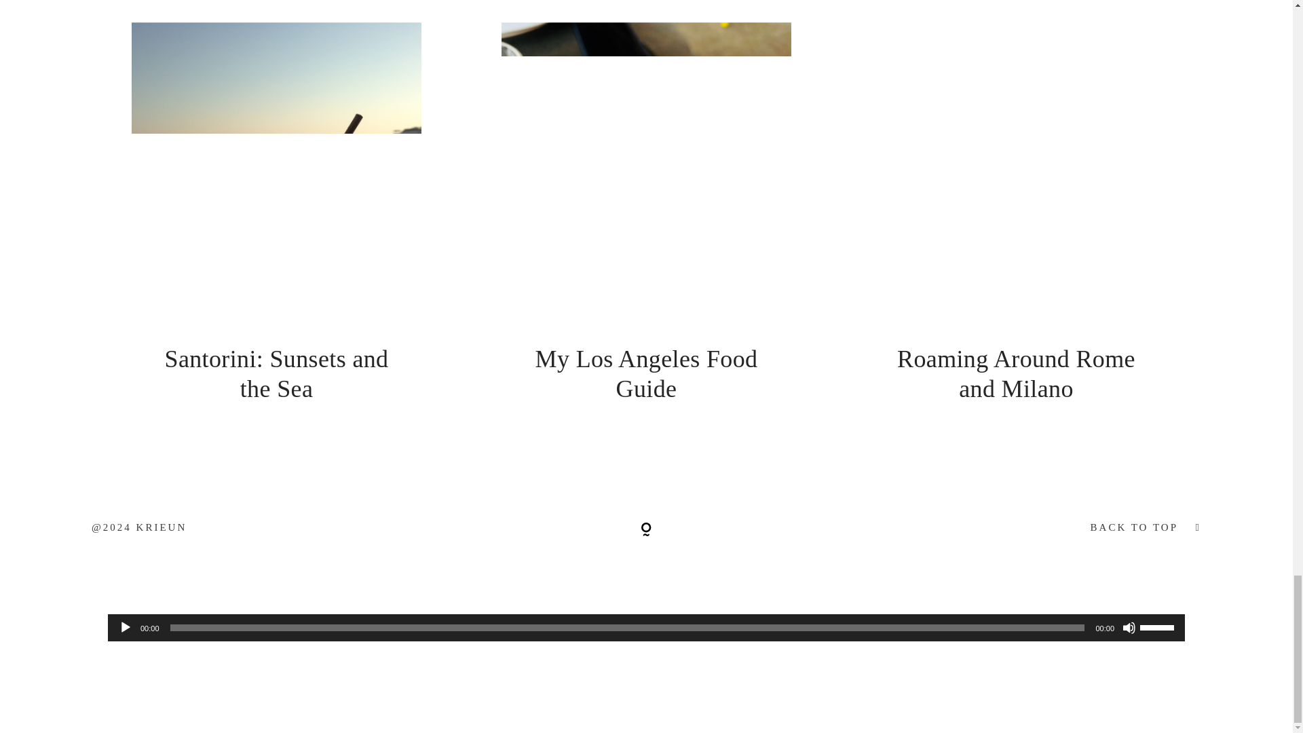  Describe the element at coordinates (1134, 528) in the screenshot. I see `BACK TO TOP` at that location.